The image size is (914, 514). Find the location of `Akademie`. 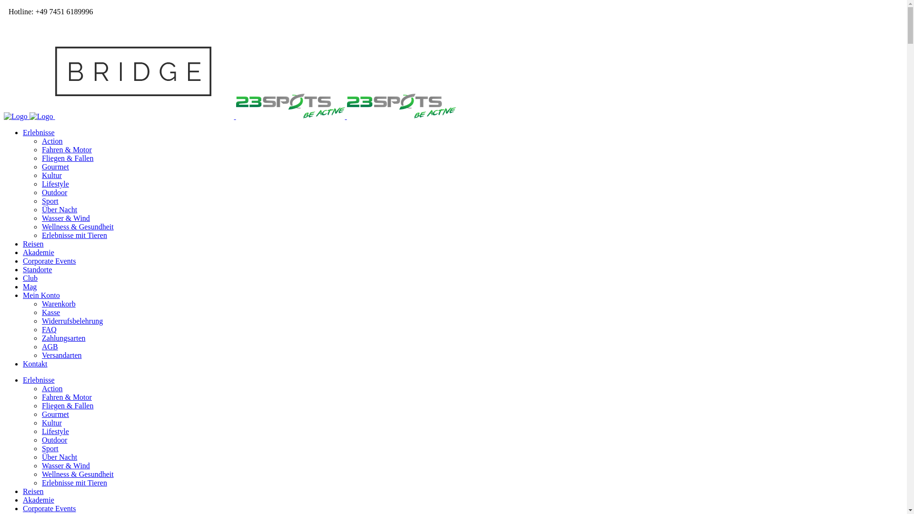

Akademie is located at coordinates (39, 252).